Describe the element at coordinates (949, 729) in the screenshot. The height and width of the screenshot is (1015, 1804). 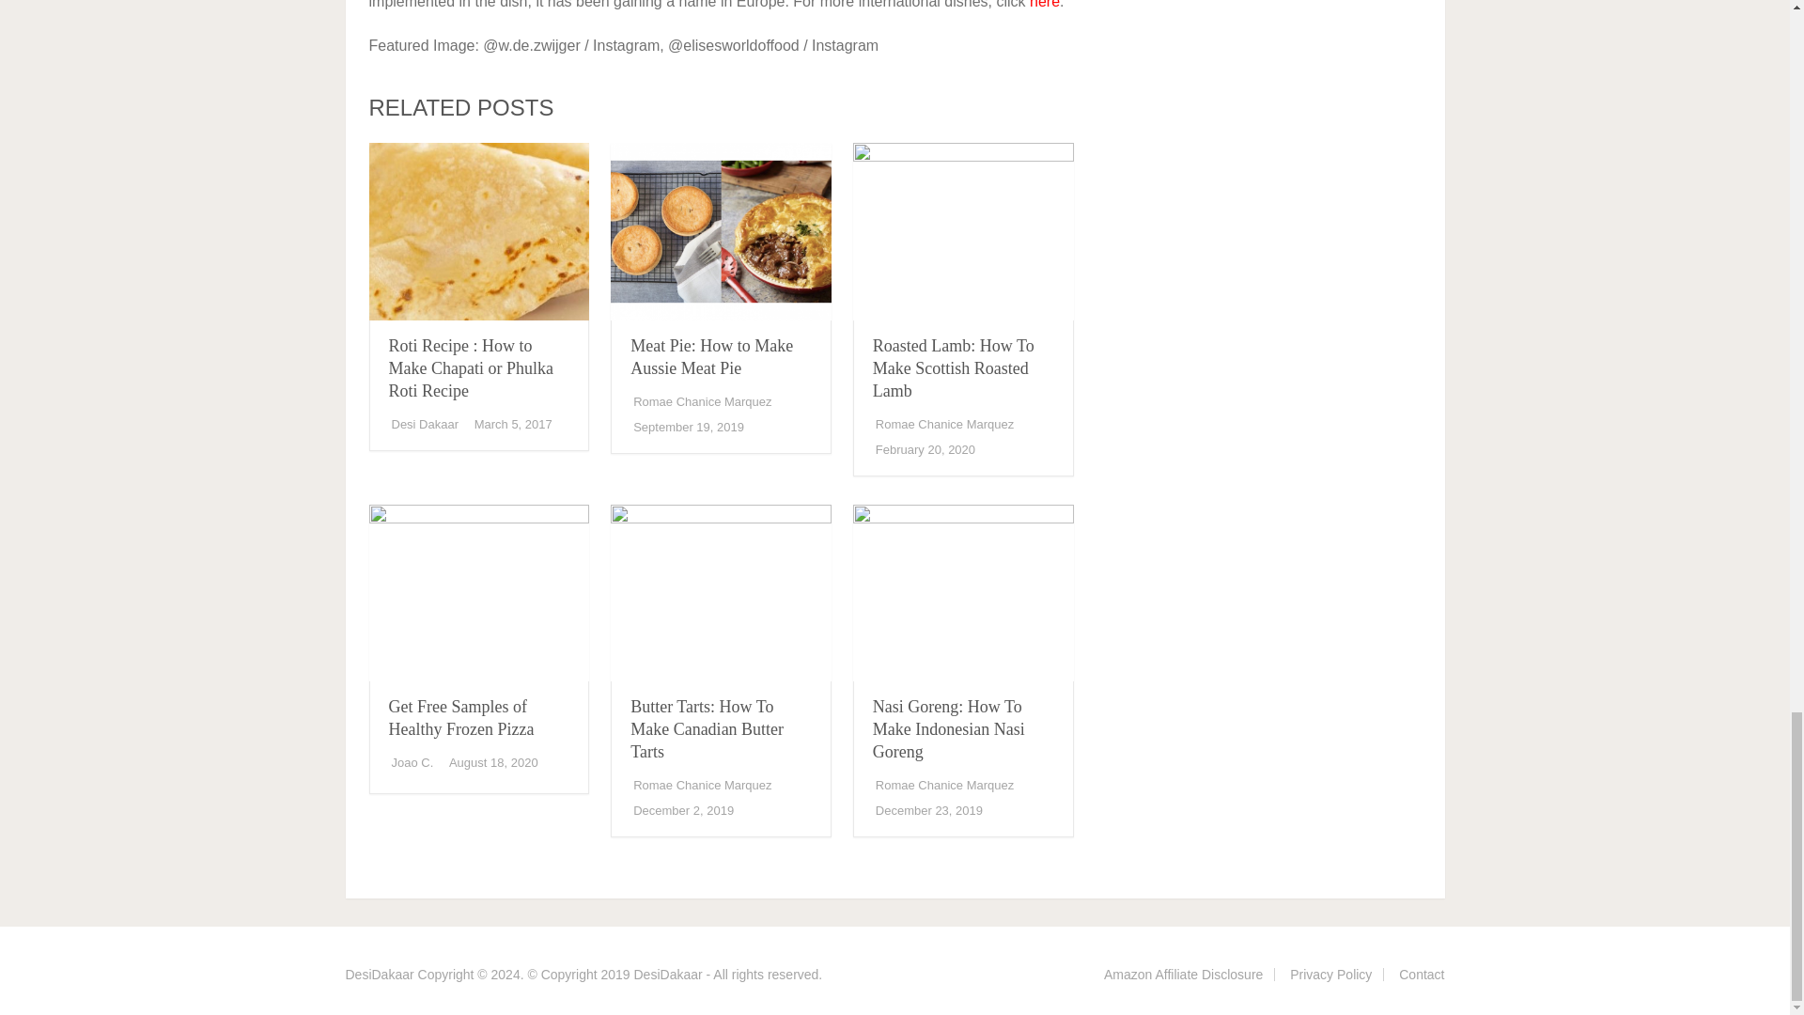
I see `Nasi Goreng: How To Make Indonesian Nasi Goreng` at that location.